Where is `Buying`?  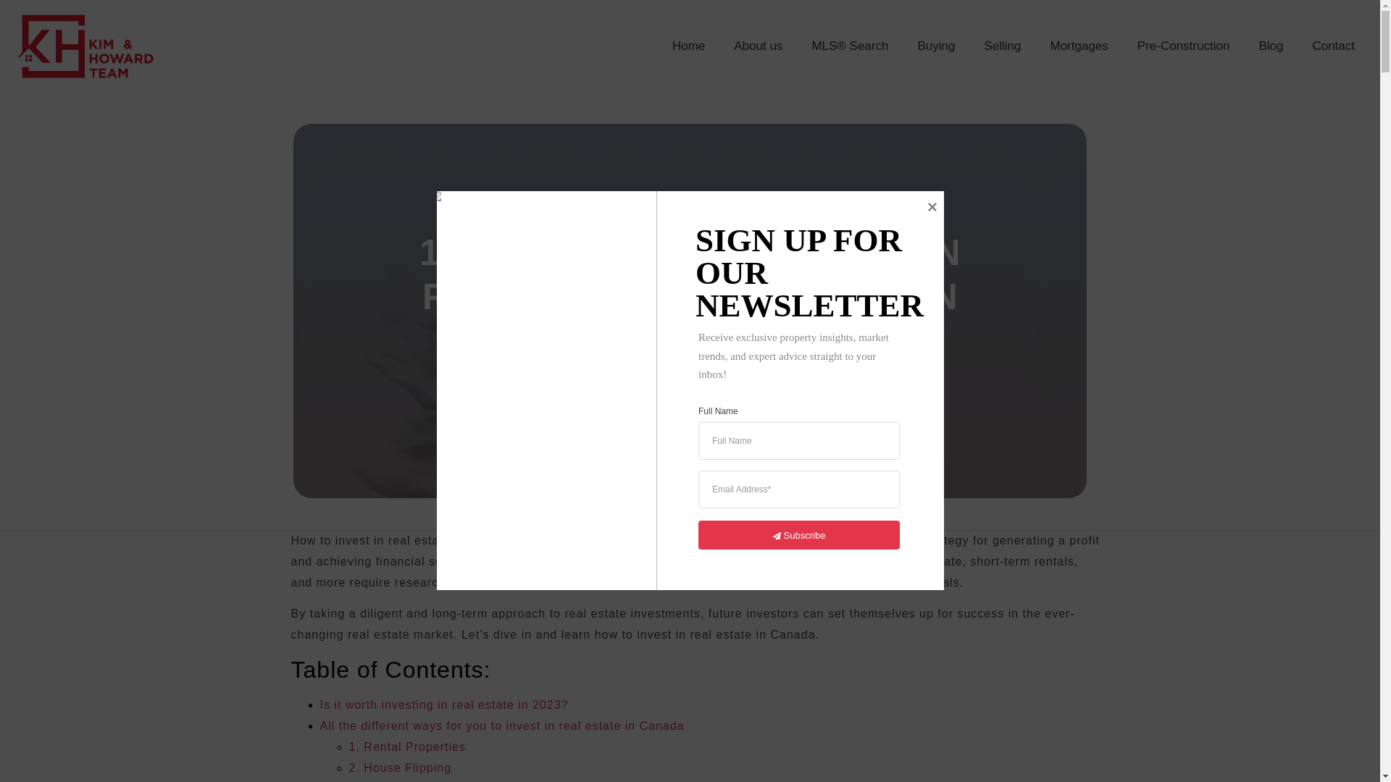
Buying is located at coordinates (936, 46).